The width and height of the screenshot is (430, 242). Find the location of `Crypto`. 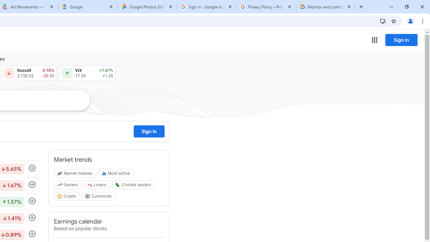

Crypto is located at coordinates (68, 197).